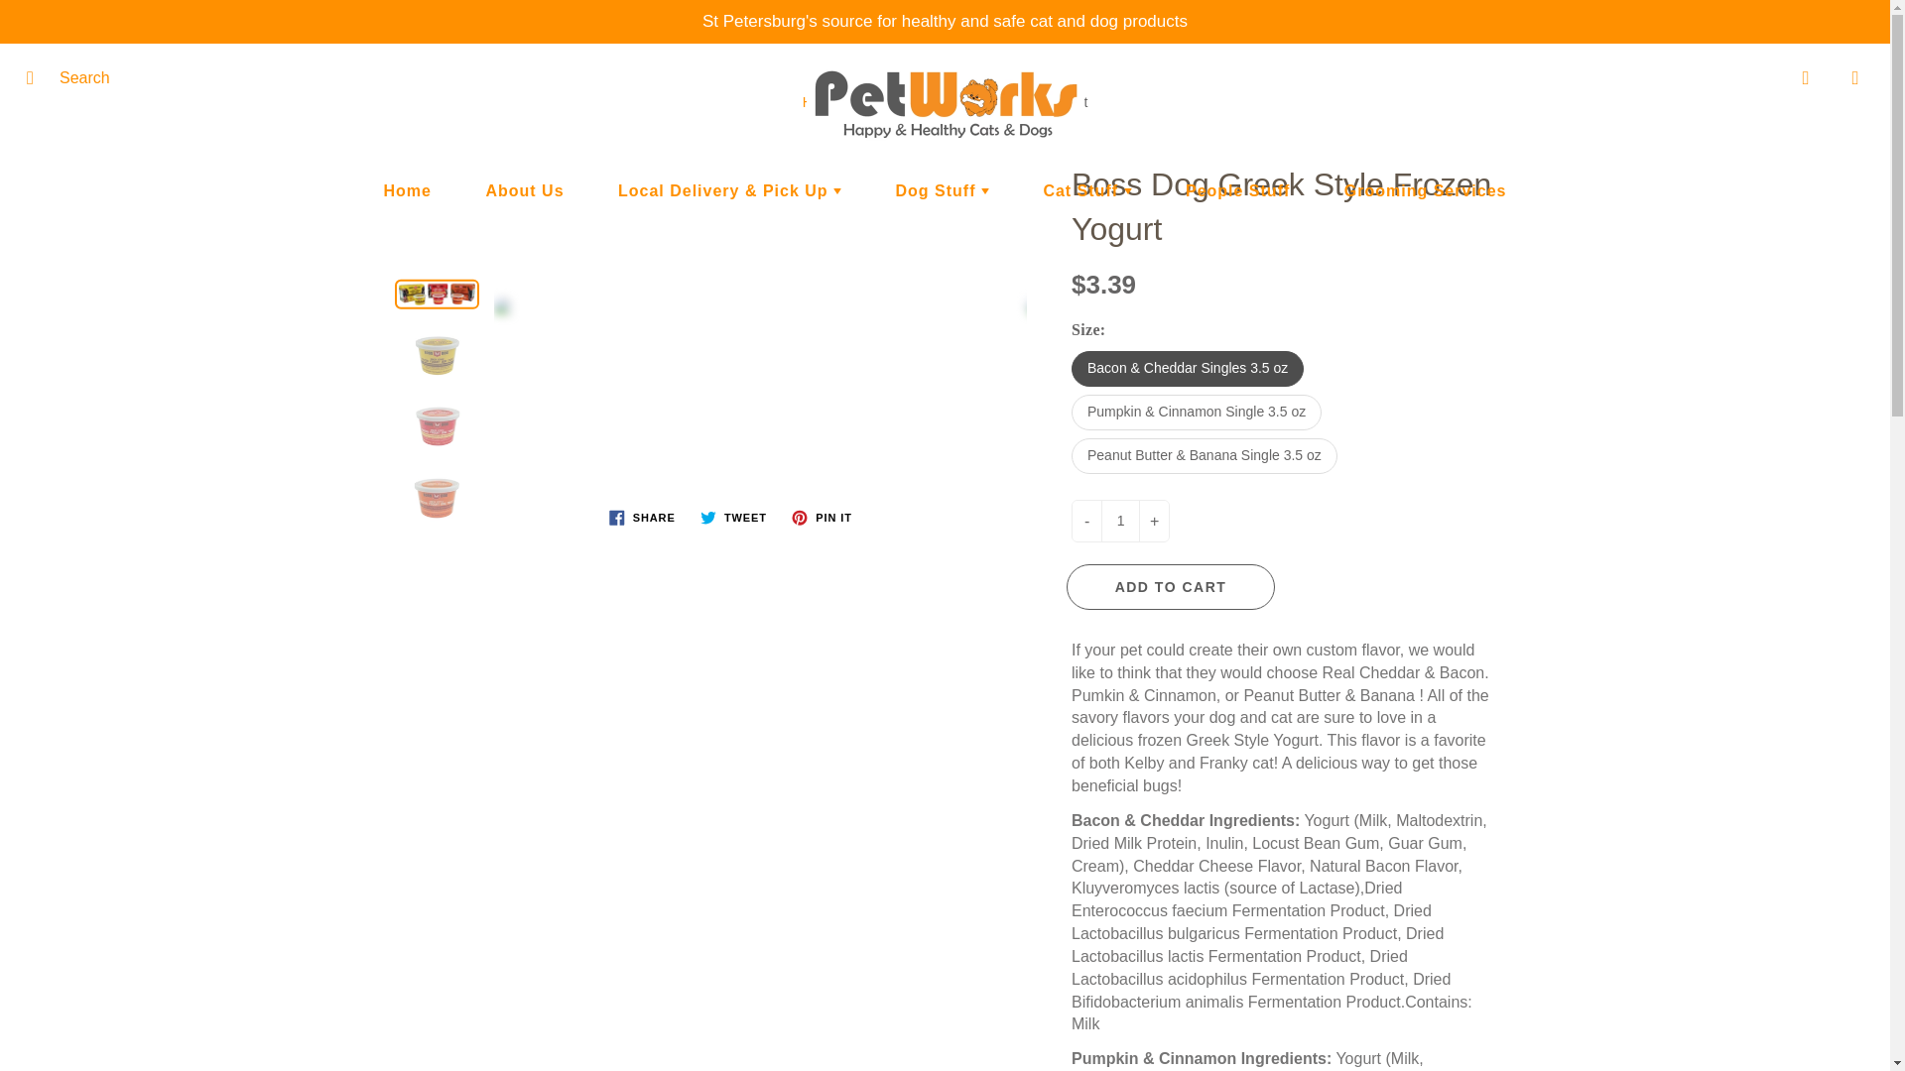 The width and height of the screenshot is (1905, 1071). Describe the element at coordinates (437, 353) in the screenshot. I see `Boss Dog Greek Style Frozen Yogurt` at that location.